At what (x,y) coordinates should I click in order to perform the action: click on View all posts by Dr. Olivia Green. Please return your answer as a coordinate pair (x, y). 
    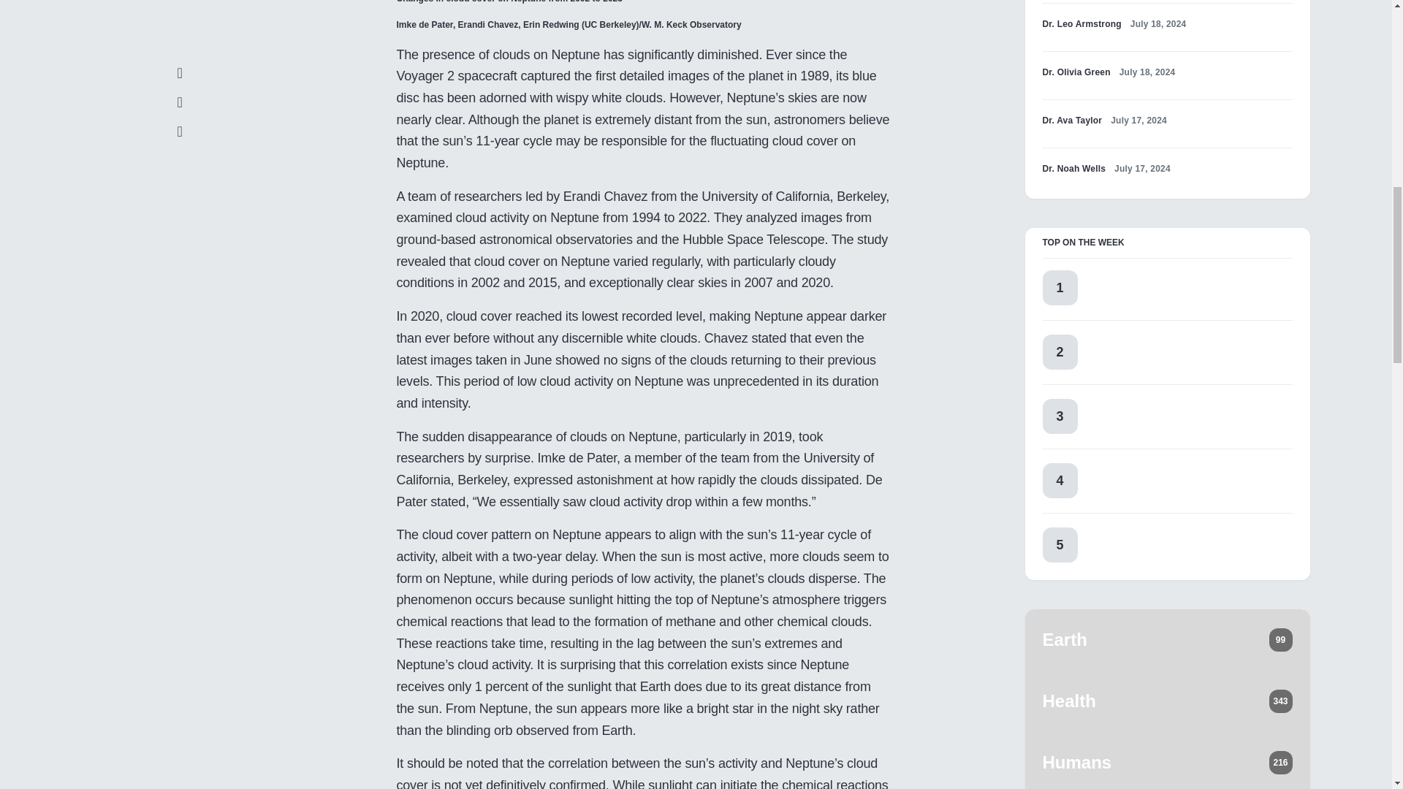
    Looking at the image, I should click on (1076, 72).